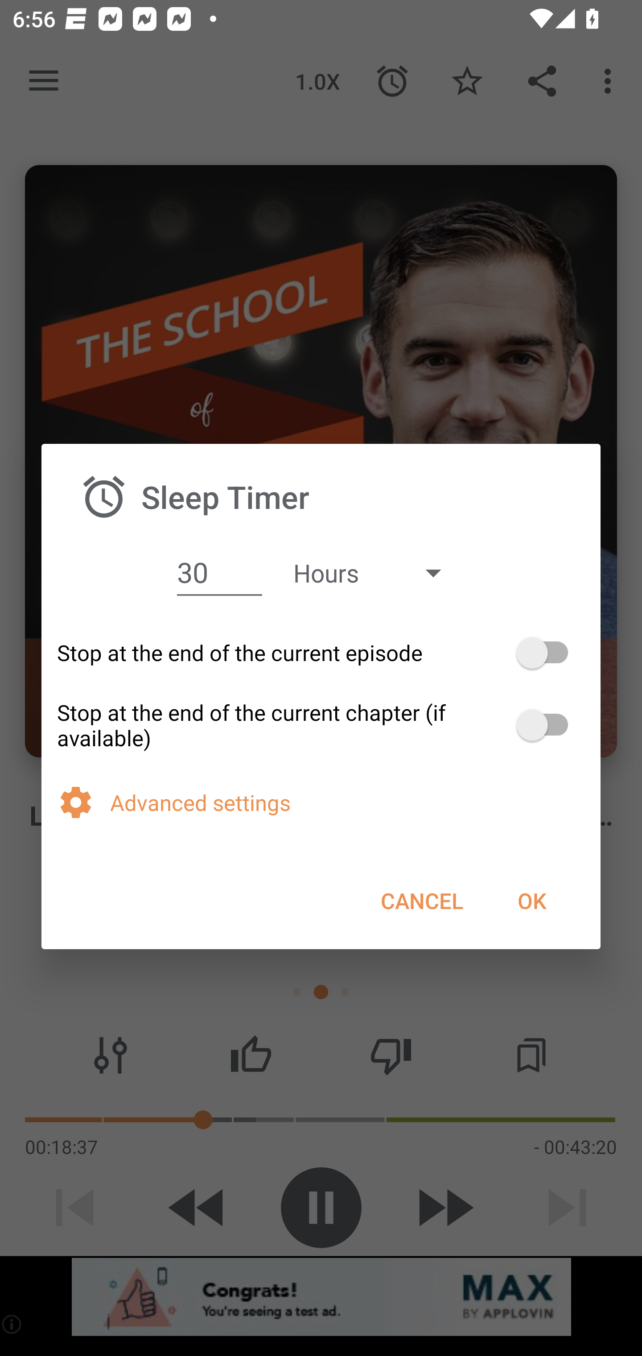 The image size is (642, 1356). Describe the element at coordinates (422, 900) in the screenshot. I see `CANCEL` at that location.